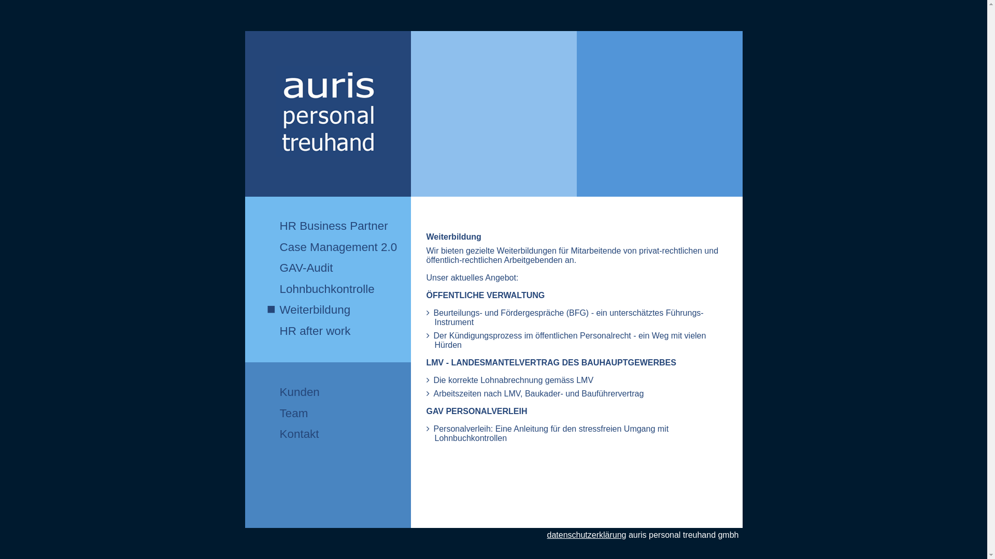  What do you see at coordinates (293, 413) in the screenshot?
I see `Team` at bounding box center [293, 413].